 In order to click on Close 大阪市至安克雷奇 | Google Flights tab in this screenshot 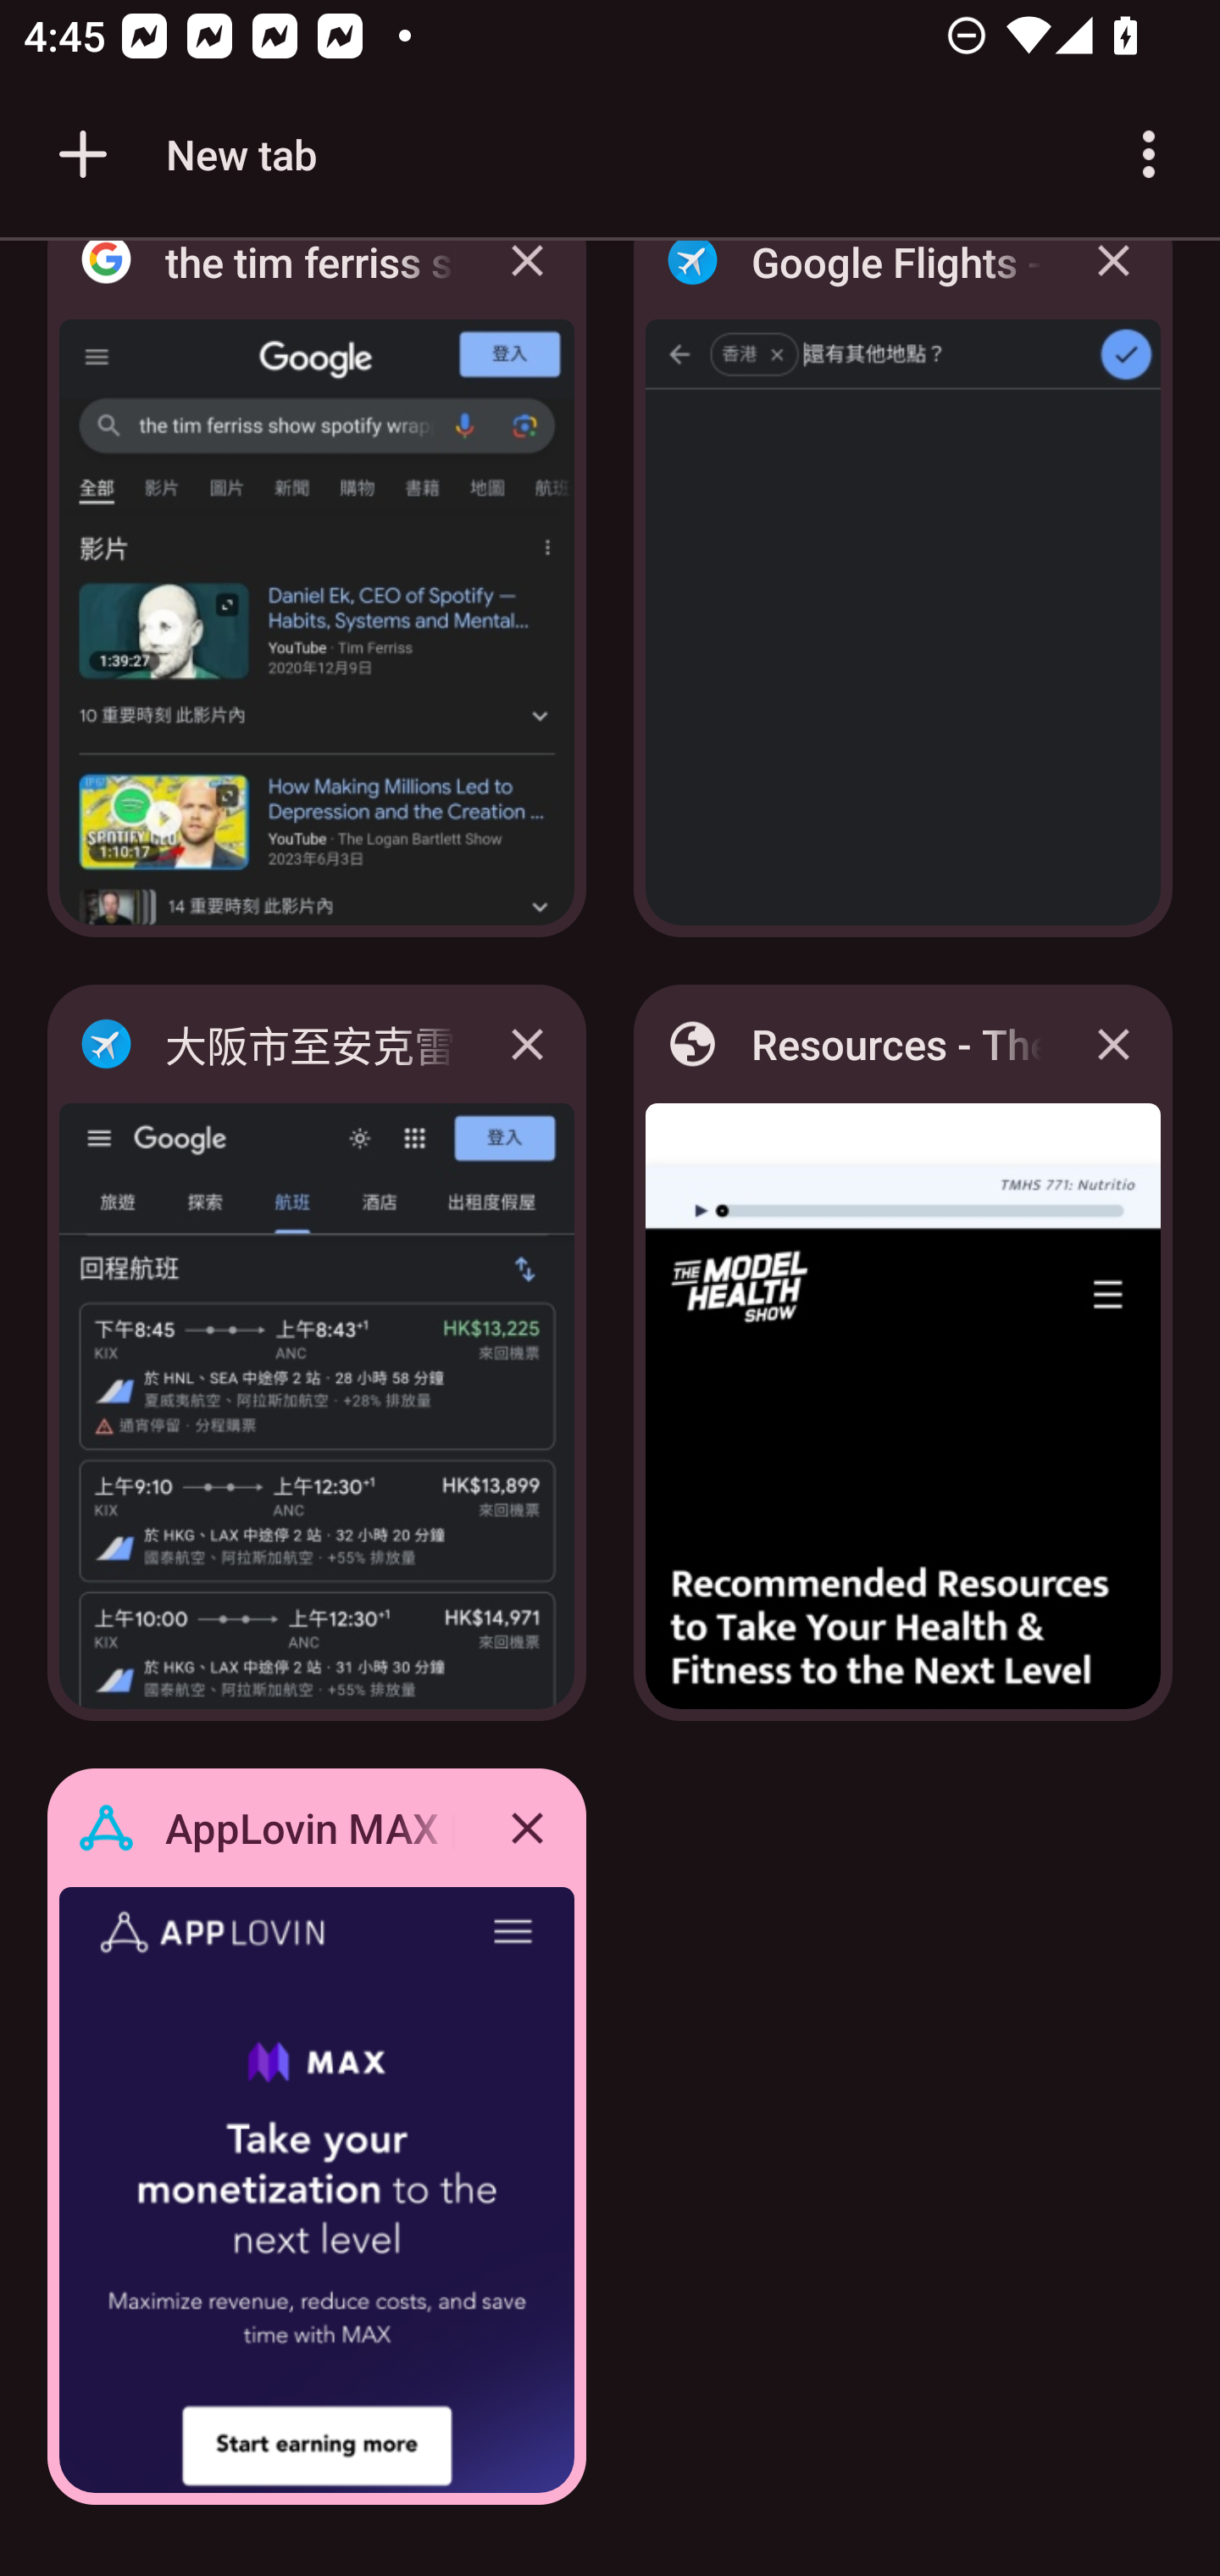, I will do `click(527, 1044)`.